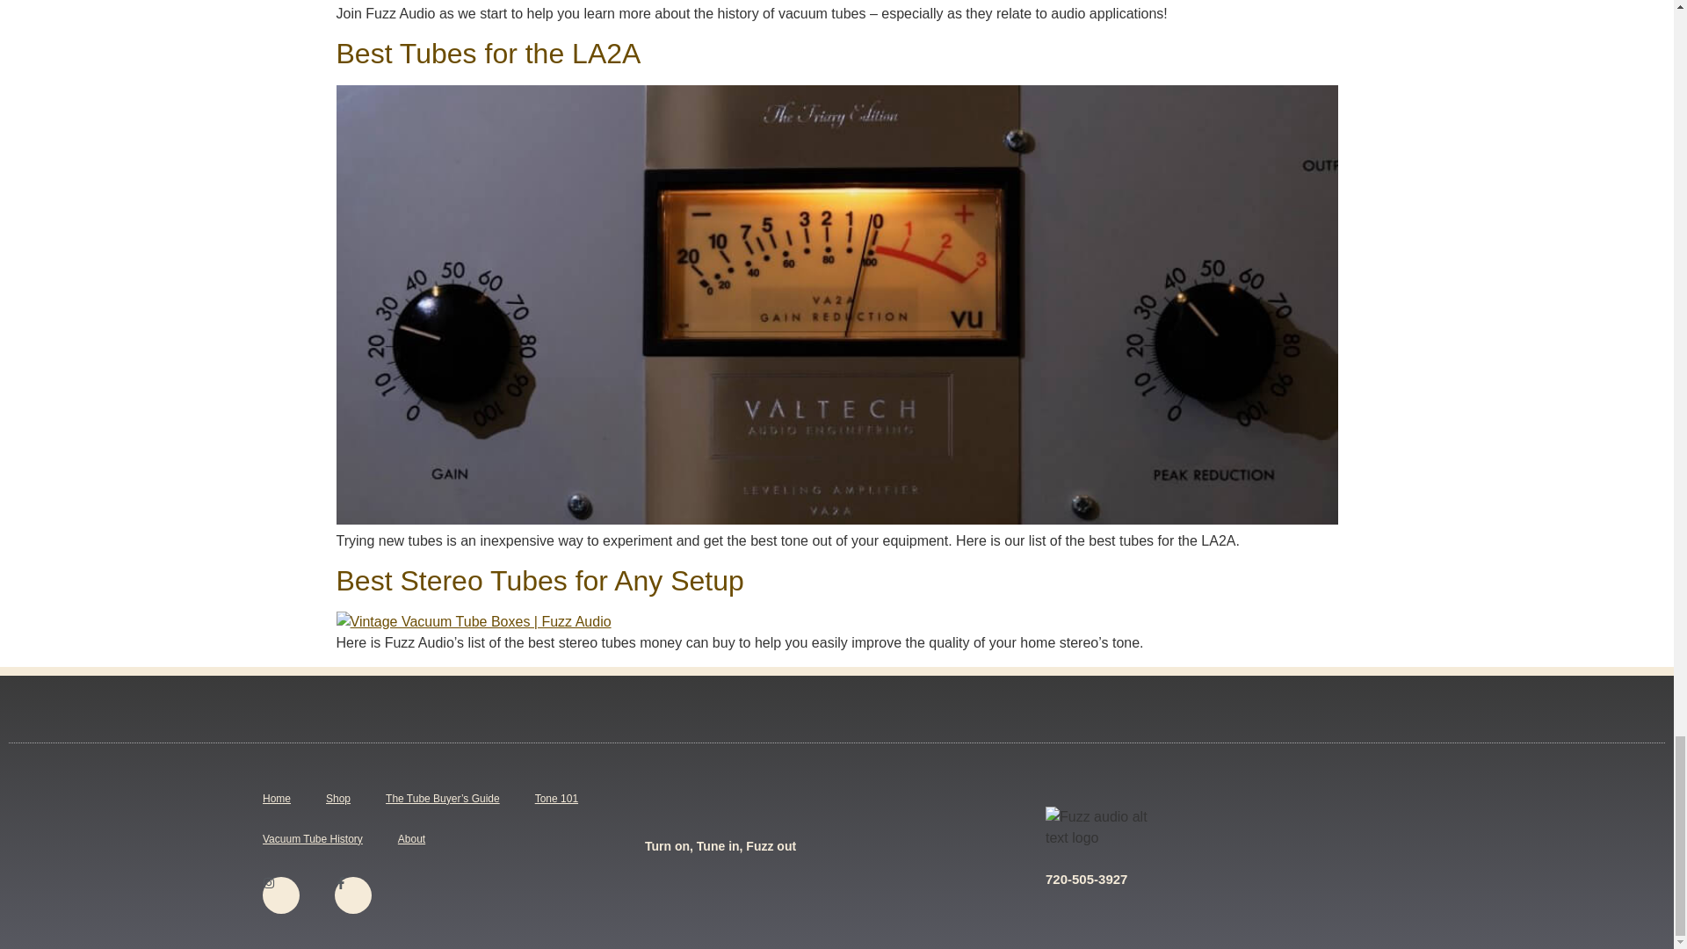  What do you see at coordinates (337, 798) in the screenshot?
I see `Shop` at bounding box center [337, 798].